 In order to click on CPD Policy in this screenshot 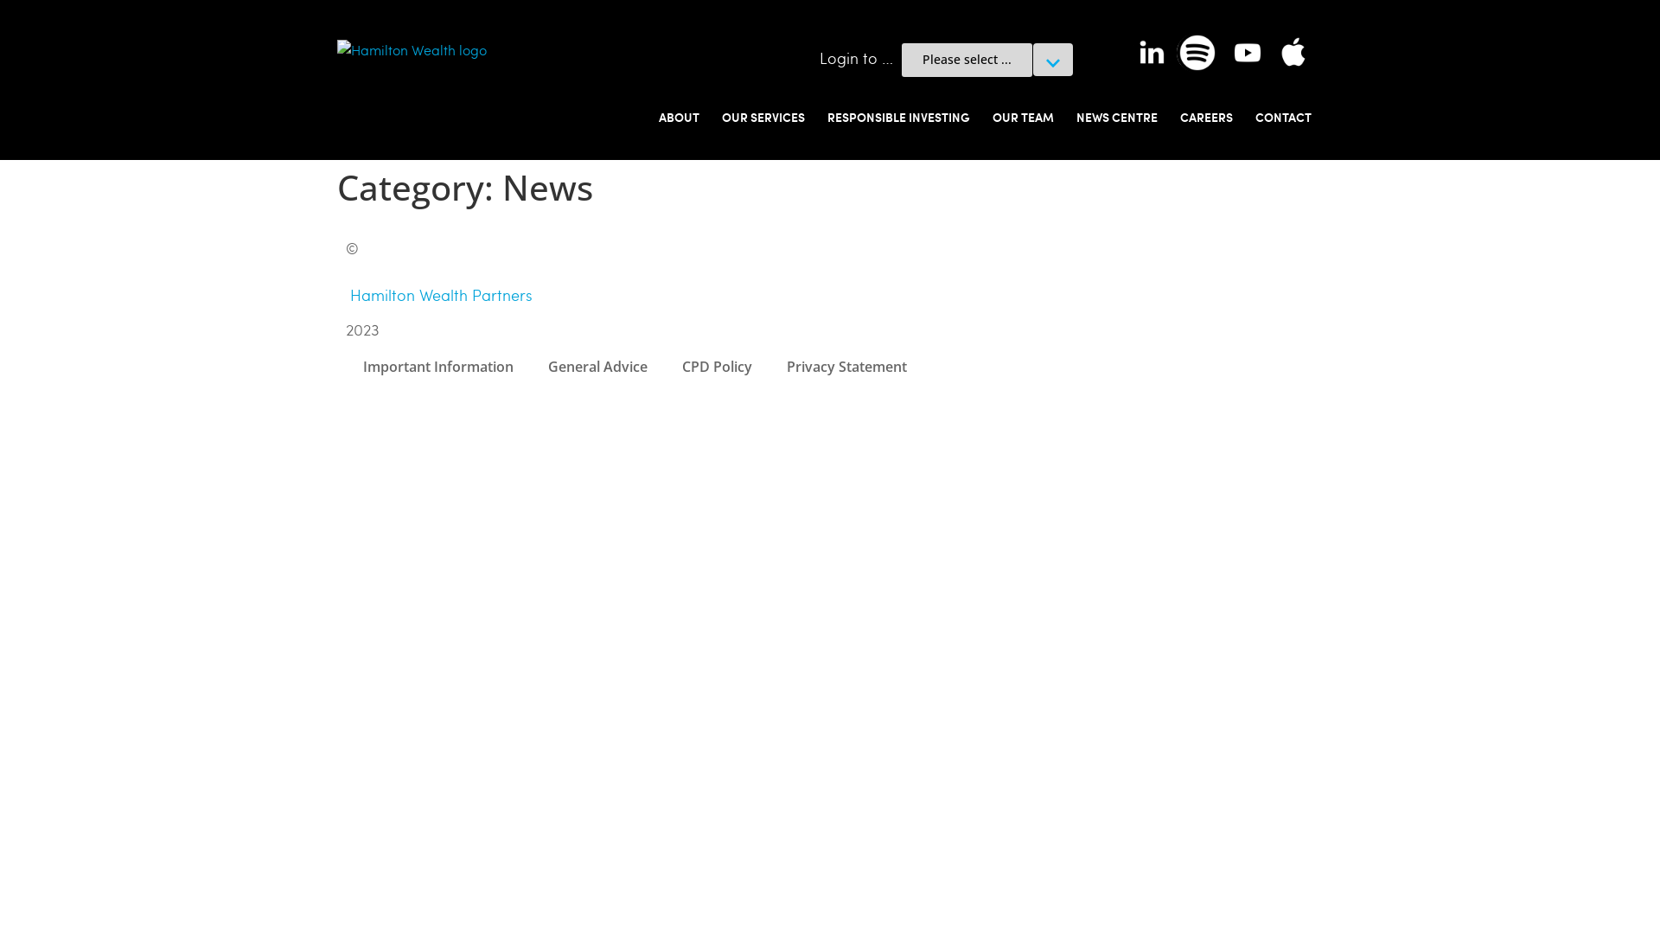, I will do `click(718, 367)`.